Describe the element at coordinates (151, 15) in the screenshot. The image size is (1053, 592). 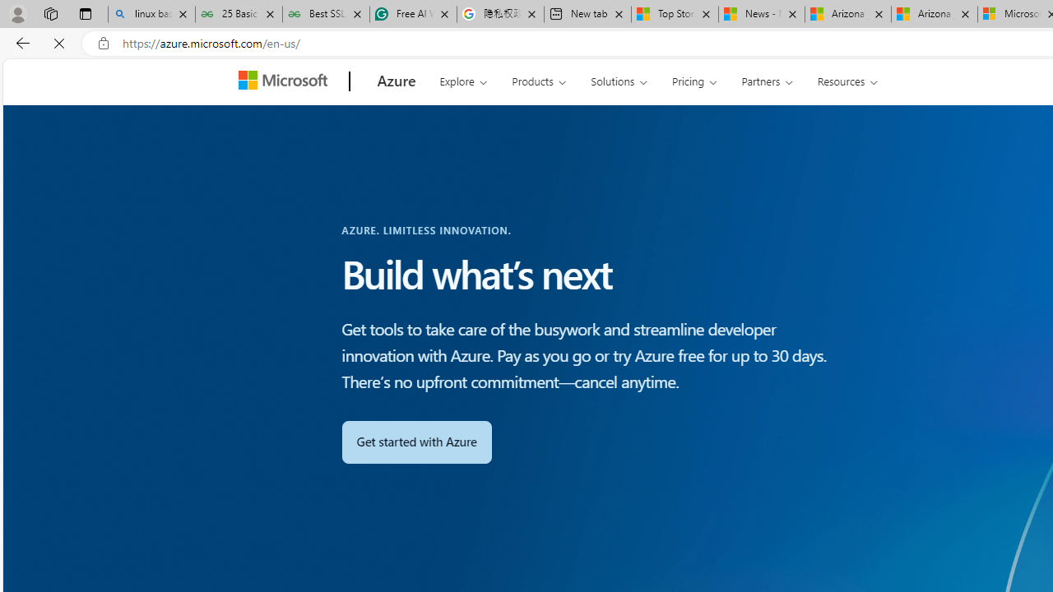
I see `linux basic - Search` at that location.